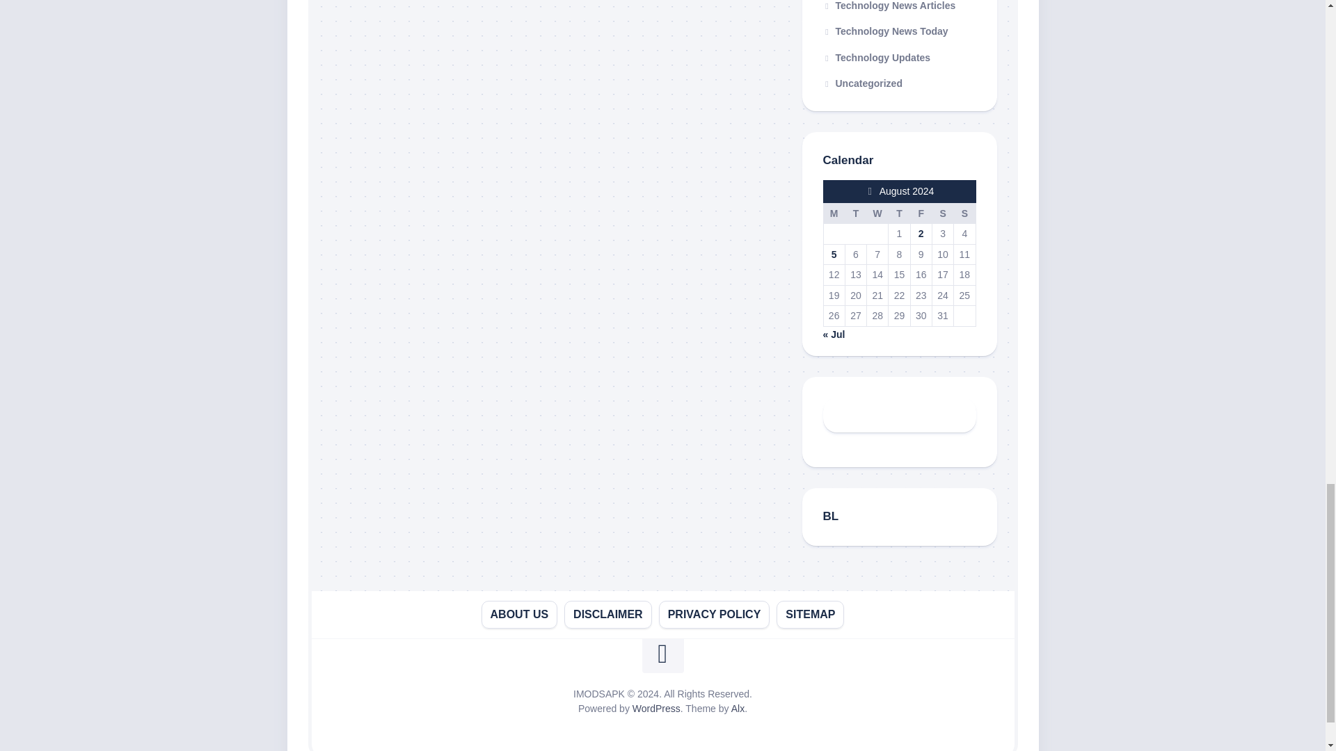  I want to click on Wednesday, so click(877, 213).